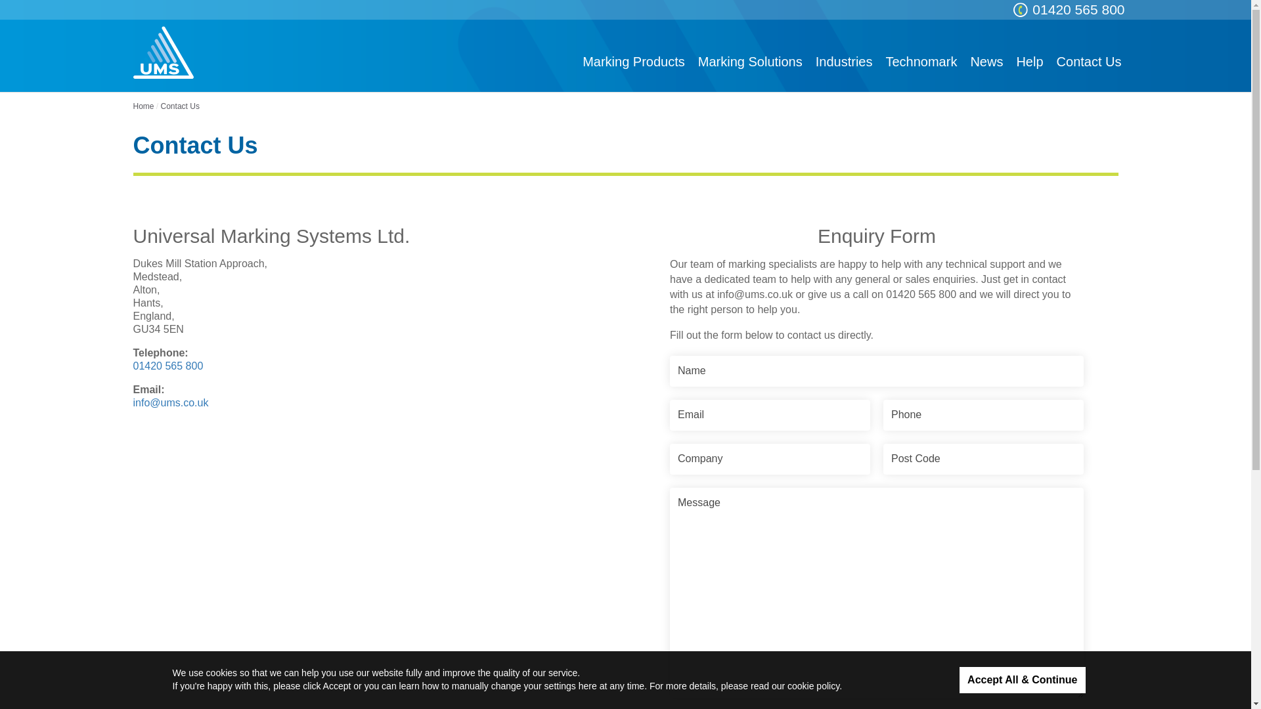 This screenshot has width=1261, height=709. I want to click on Technomark, so click(921, 62).